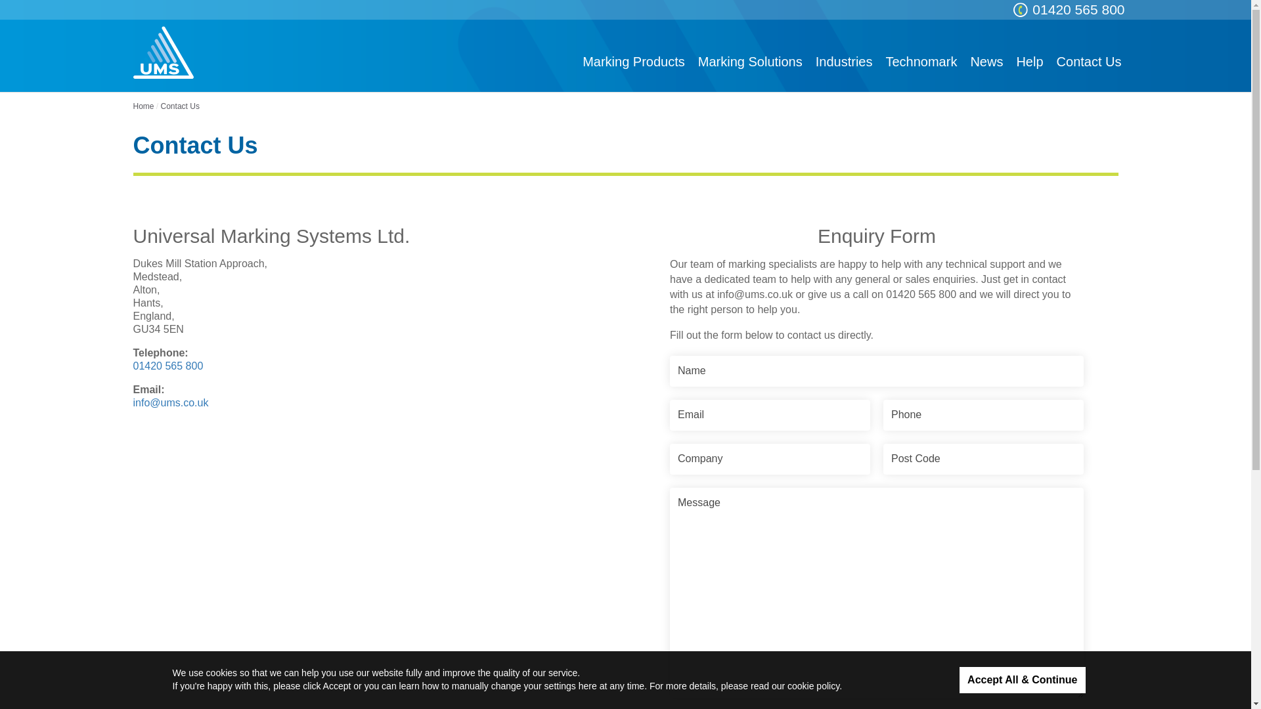 This screenshot has width=1261, height=709. I want to click on Technomark, so click(921, 62).